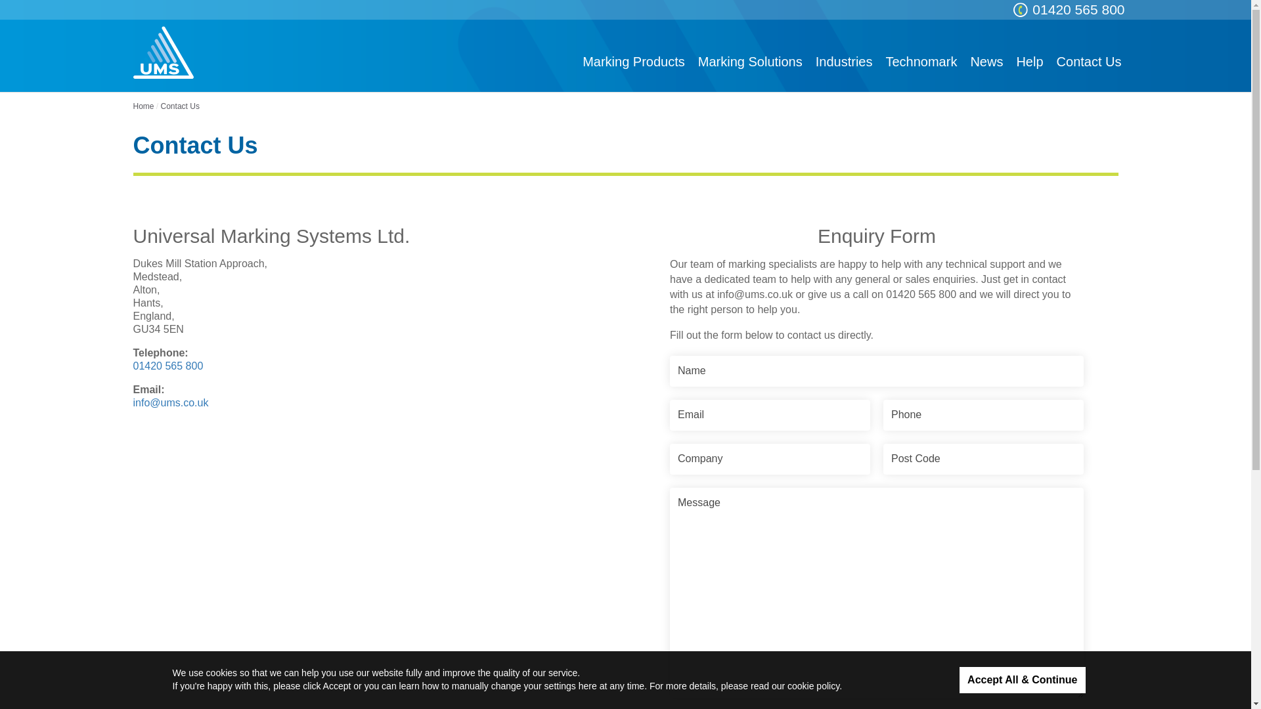 This screenshot has width=1261, height=709. I want to click on Technomark, so click(921, 62).